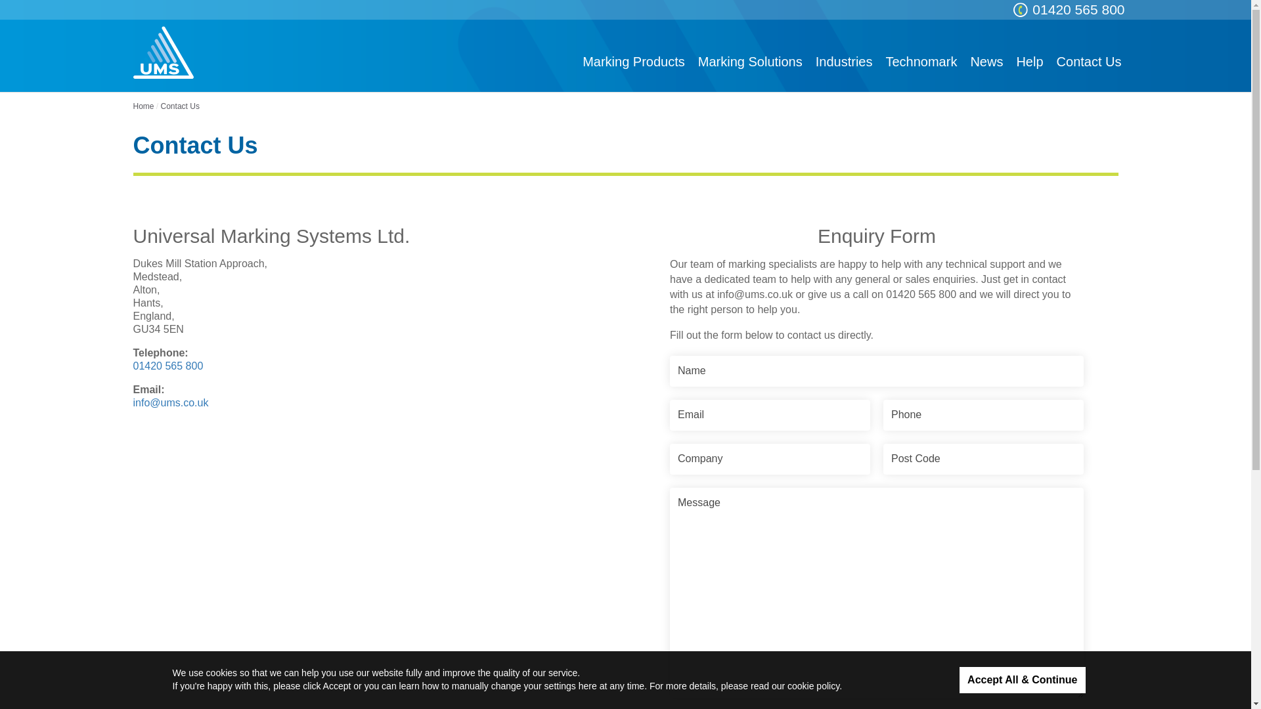 This screenshot has width=1261, height=709. I want to click on Technomark, so click(921, 62).